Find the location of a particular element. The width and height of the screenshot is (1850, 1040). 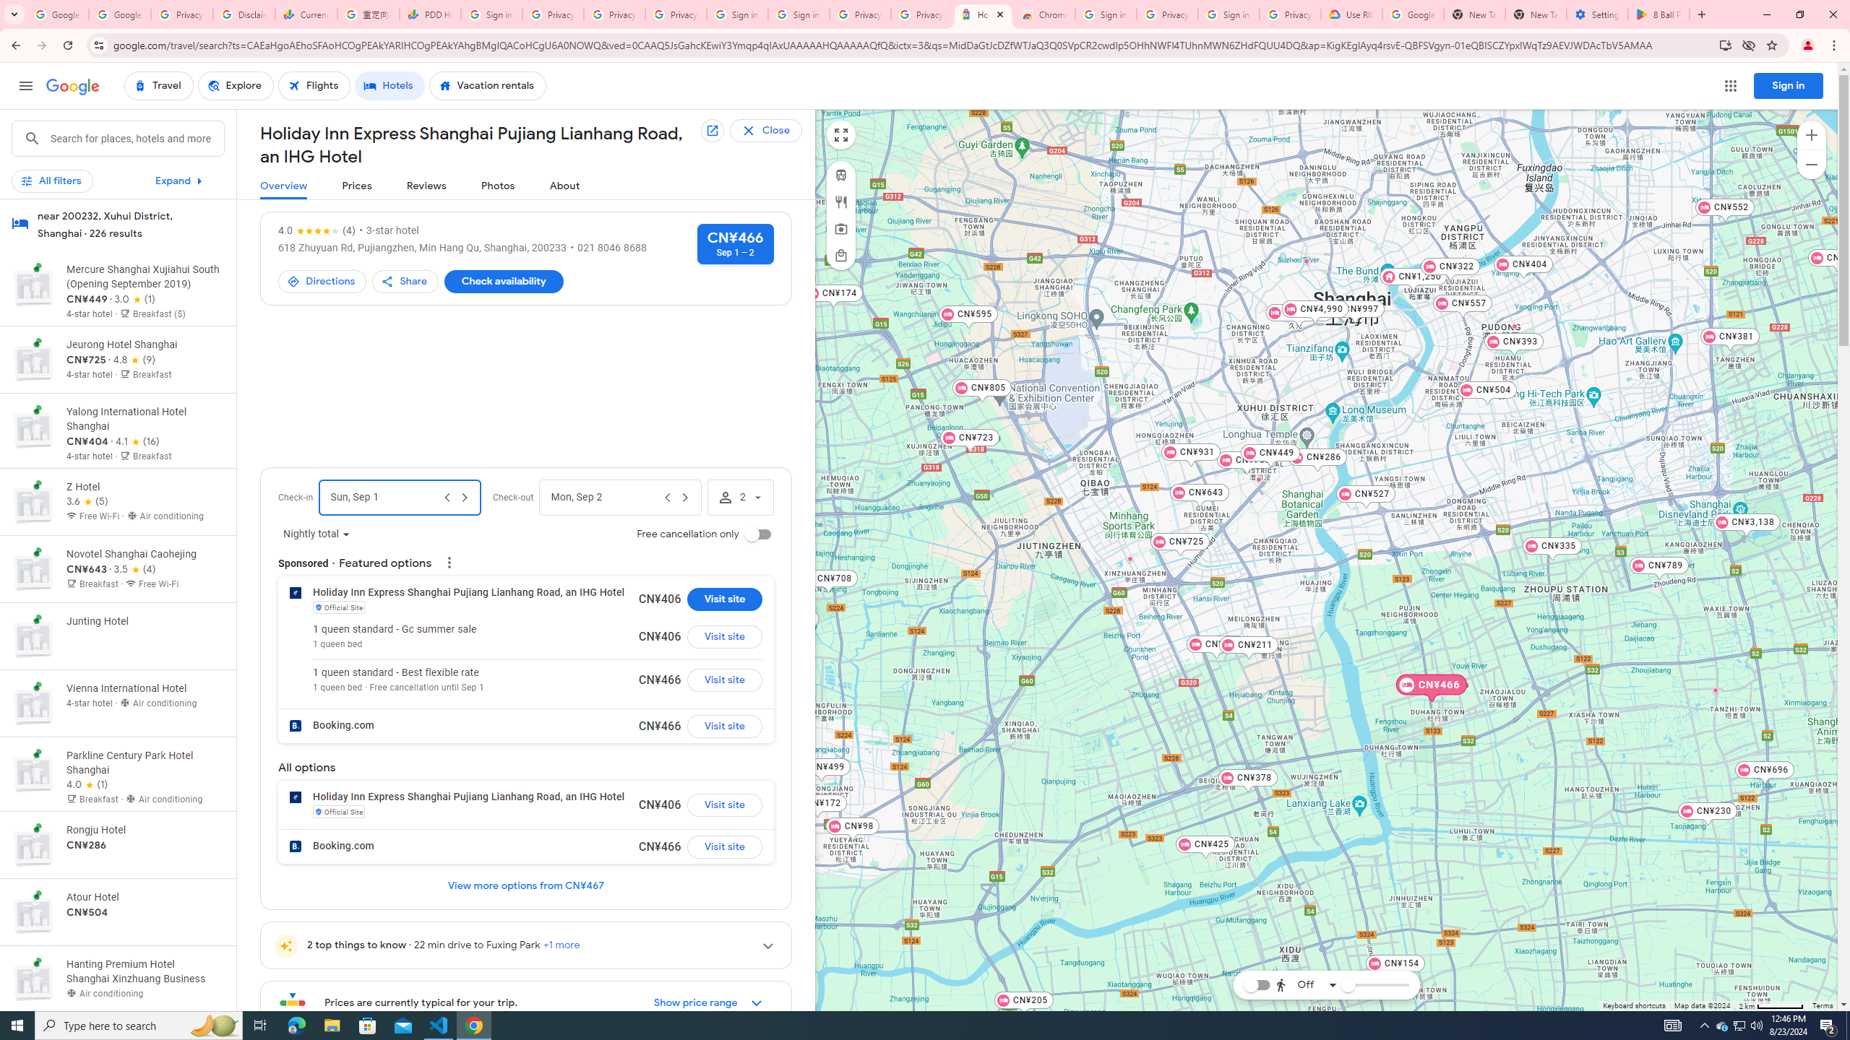

Check availability is located at coordinates (504, 282).